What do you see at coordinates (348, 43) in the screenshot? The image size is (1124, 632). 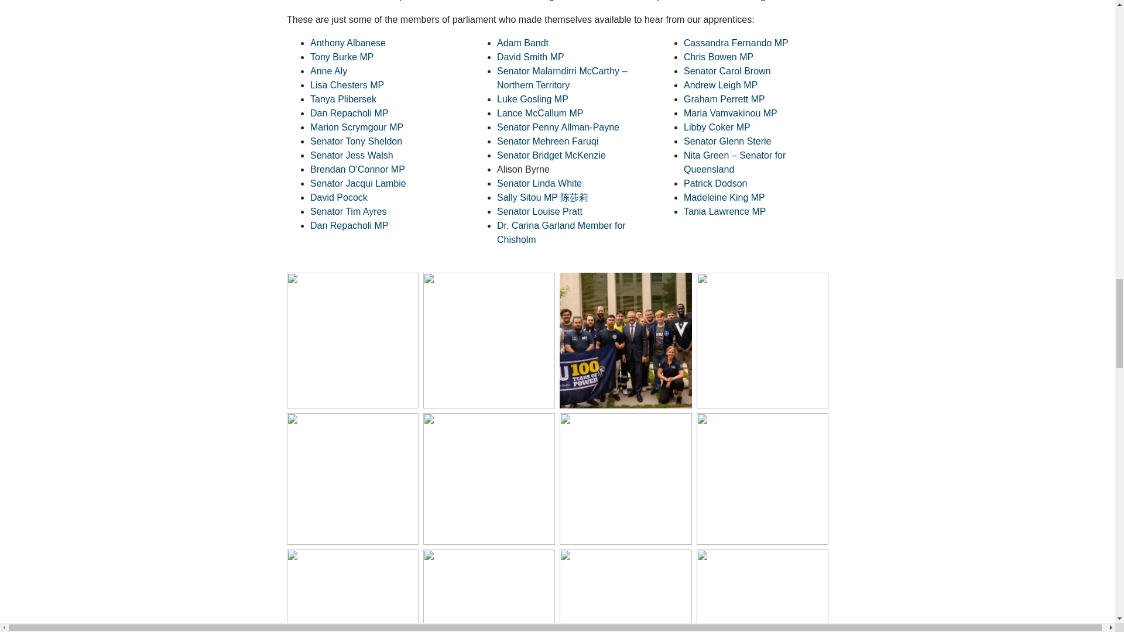 I see `Anthony Albanese` at bounding box center [348, 43].